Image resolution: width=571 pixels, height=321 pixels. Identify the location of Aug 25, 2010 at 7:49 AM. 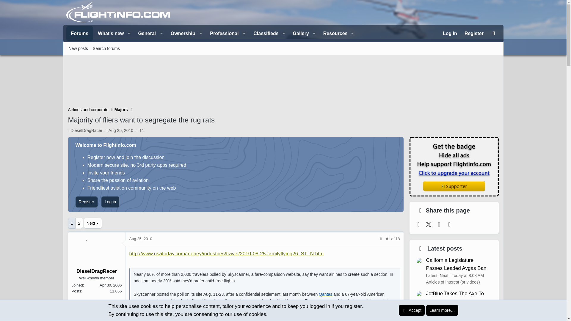
(494, 33).